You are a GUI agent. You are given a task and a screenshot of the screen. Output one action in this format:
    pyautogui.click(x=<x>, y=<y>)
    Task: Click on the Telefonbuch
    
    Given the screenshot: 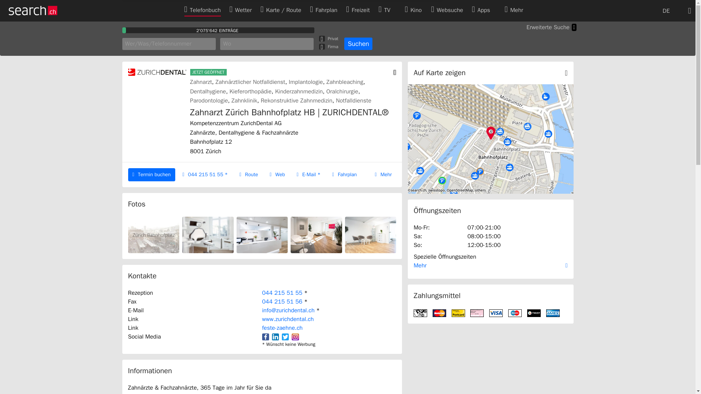 What is the action you would take?
    pyautogui.click(x=202, y=9)
    